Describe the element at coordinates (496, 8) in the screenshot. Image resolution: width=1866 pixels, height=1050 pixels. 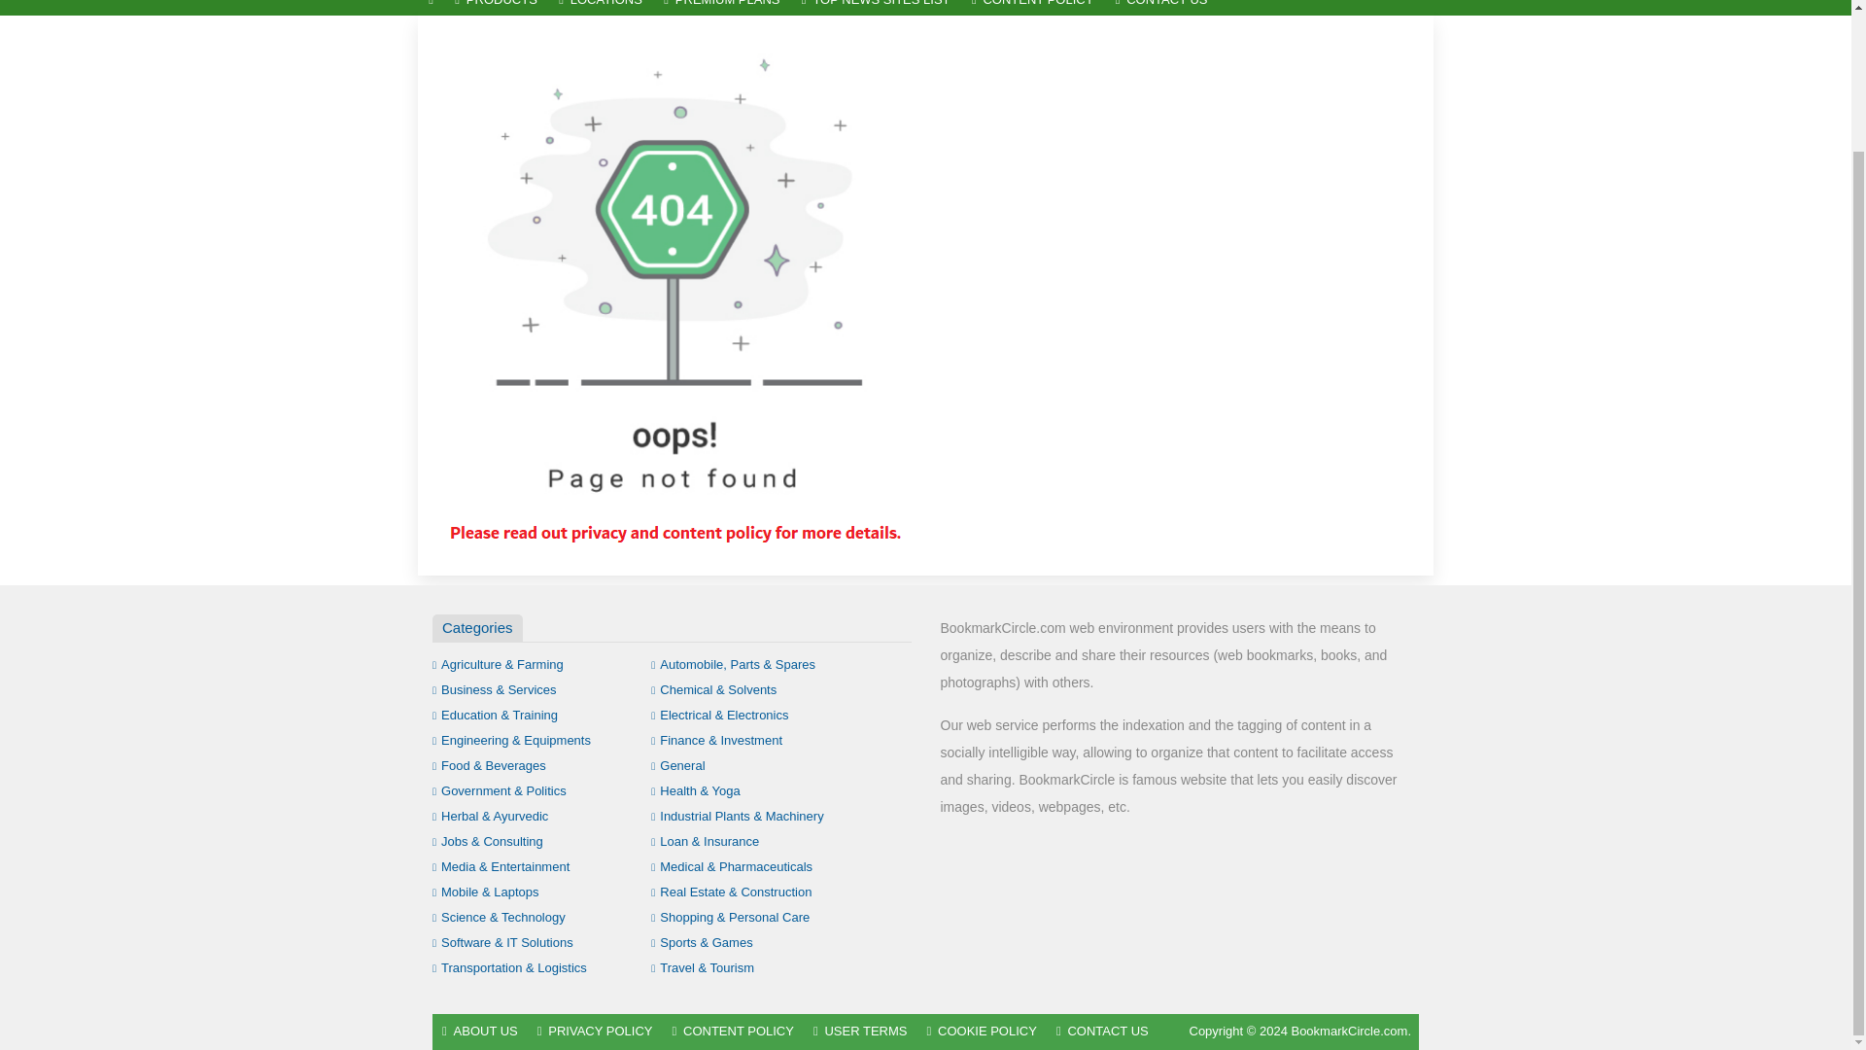
I see `PRODUCTS` at that location.